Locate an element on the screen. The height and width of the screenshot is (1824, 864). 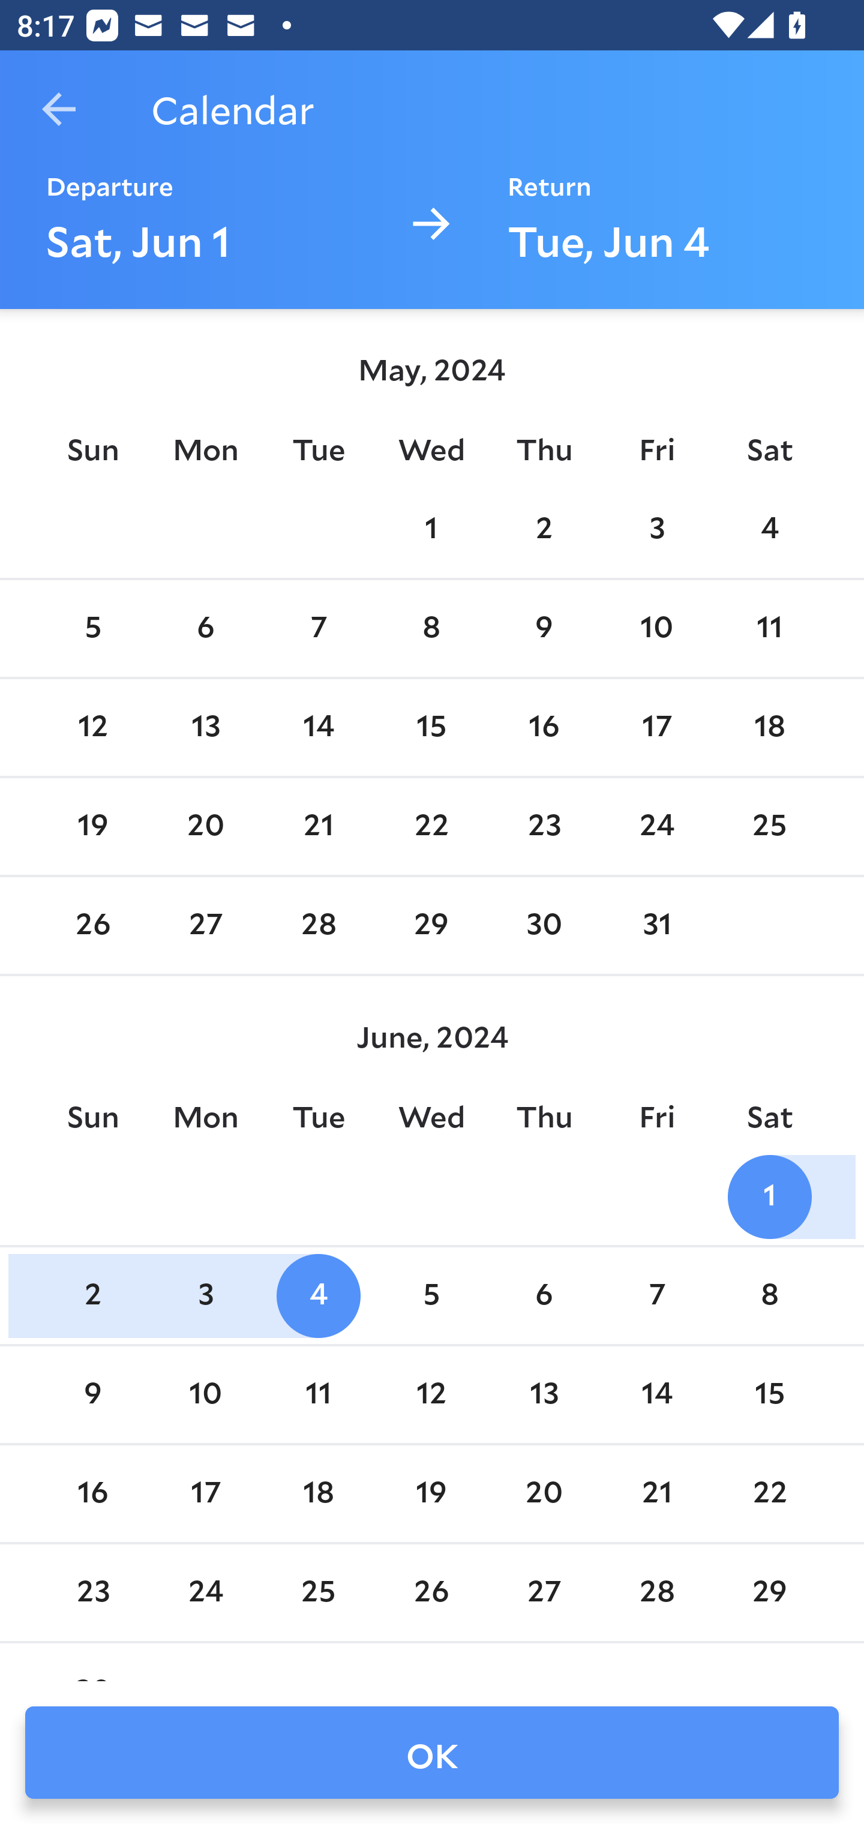
15 is located at coordinates (431, 727).